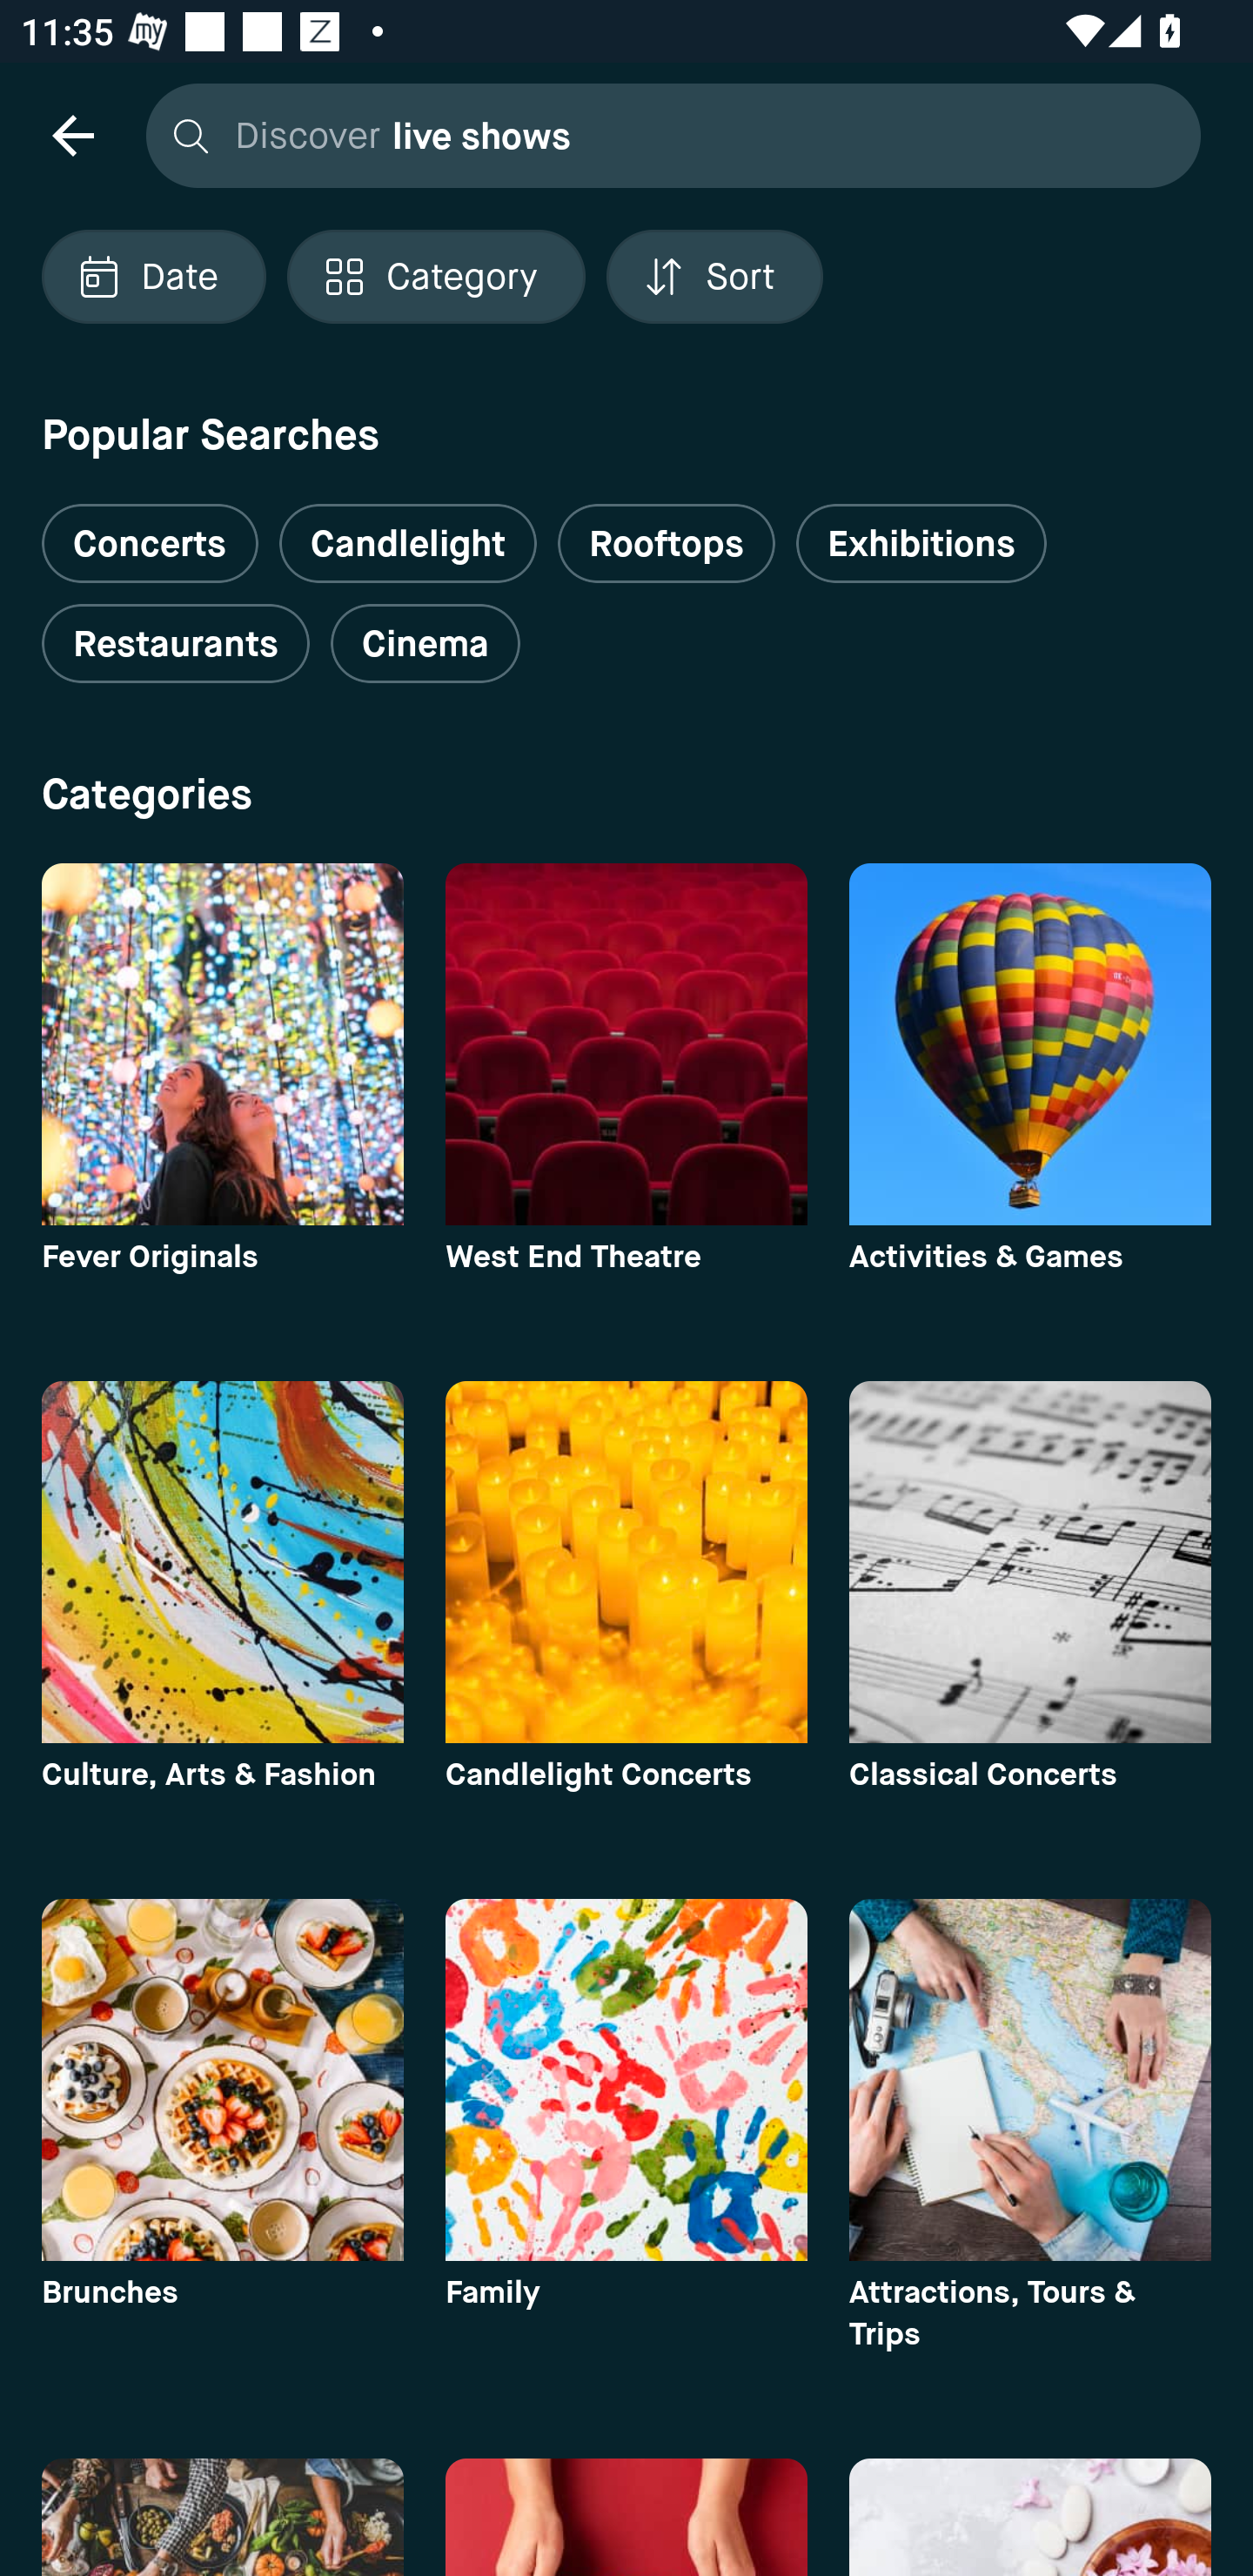 The image size is (1253, 2576). I want to click on Cinema, so click(425, 644).